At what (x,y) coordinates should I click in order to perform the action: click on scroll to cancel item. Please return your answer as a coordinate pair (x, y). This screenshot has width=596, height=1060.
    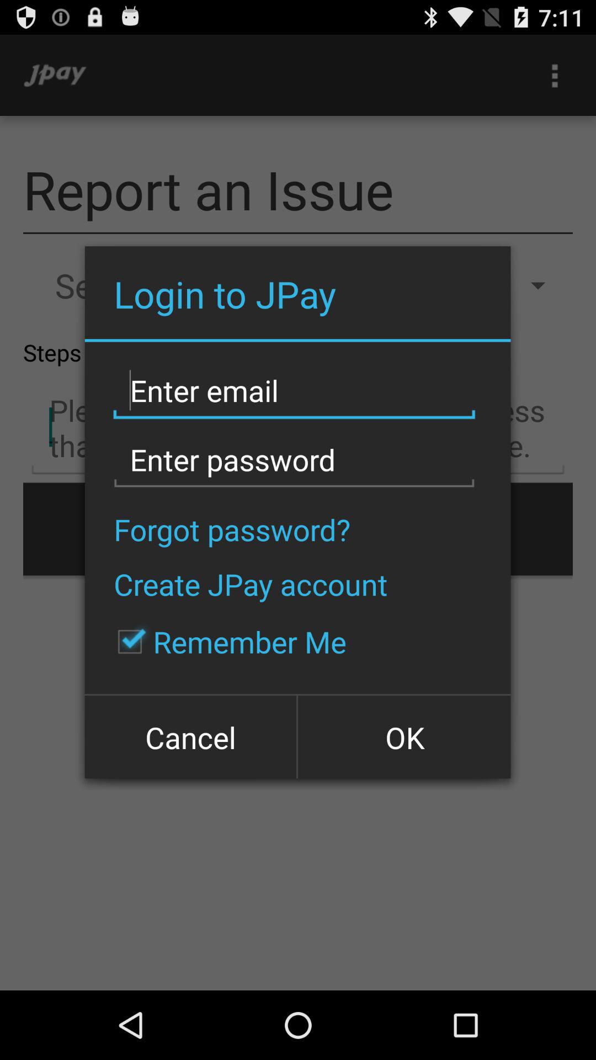
    Looking at the image, I should click on (191, 736).